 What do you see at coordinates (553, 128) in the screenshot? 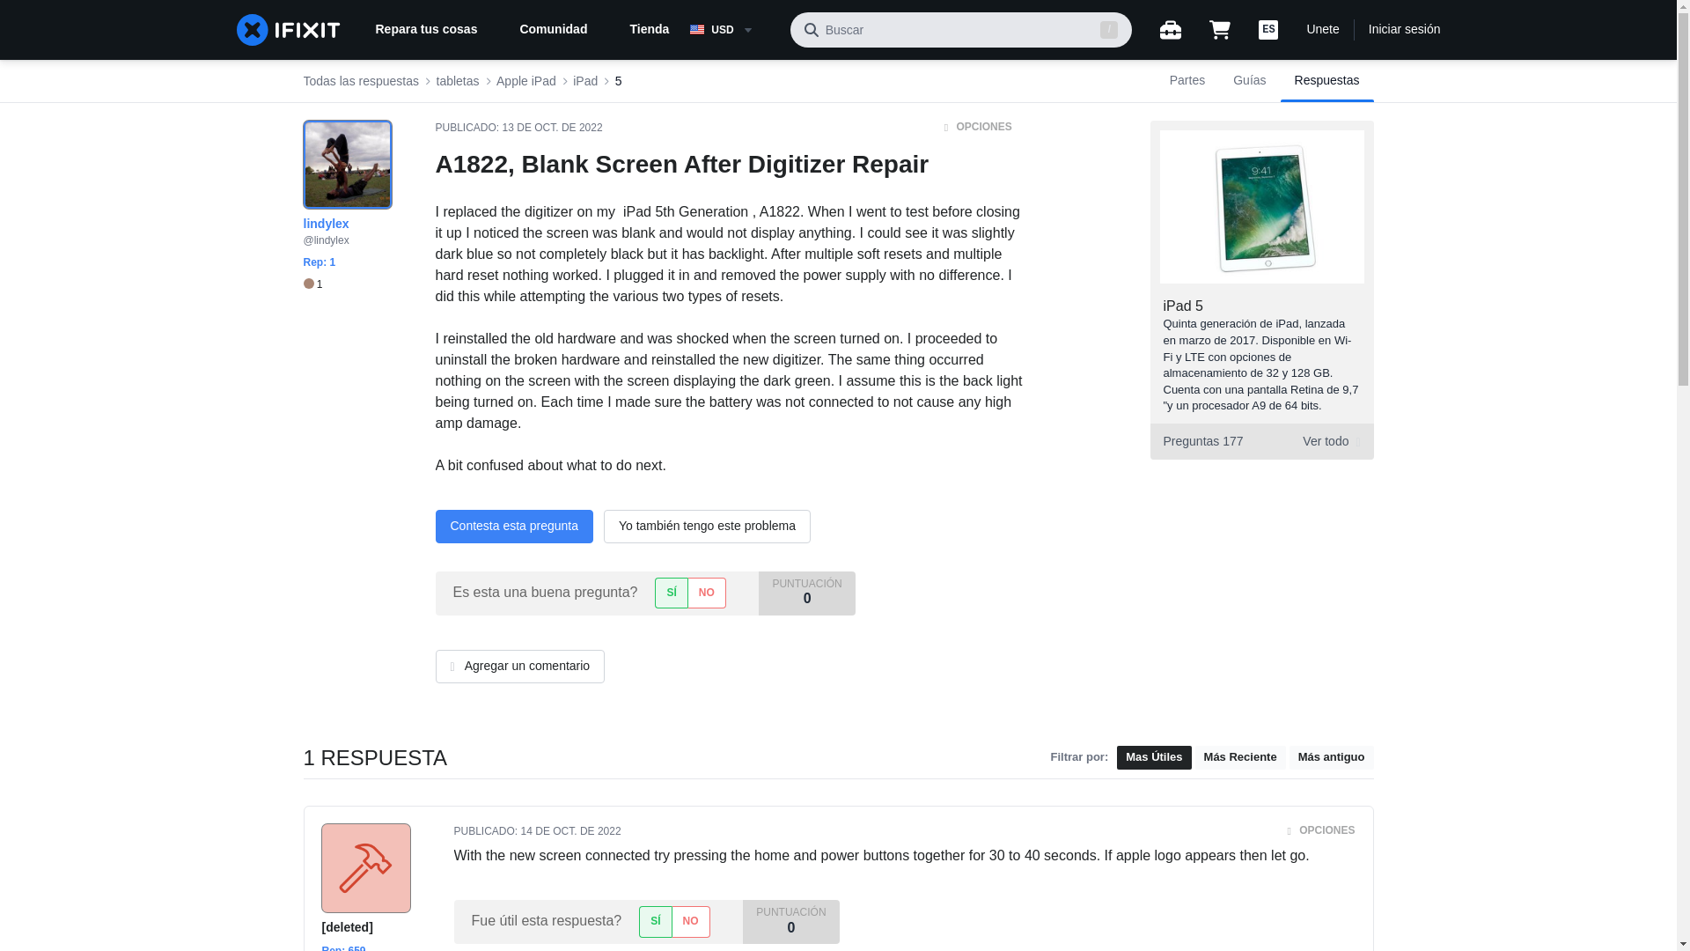
I see `Thu, 13 Oct 2022 16:15:38 -0700` at bounding box center [553, 128].